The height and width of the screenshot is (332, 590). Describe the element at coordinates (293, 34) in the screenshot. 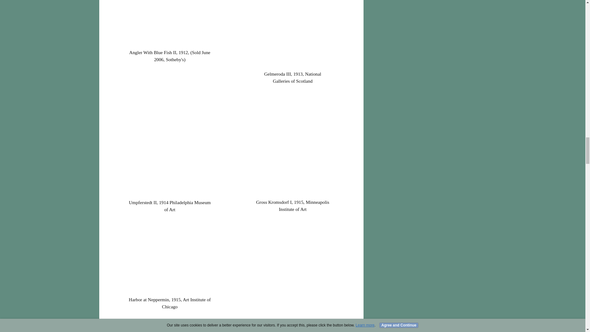

I see `Lyonel Feininger, Gelmeroda III, 1913` at that location.